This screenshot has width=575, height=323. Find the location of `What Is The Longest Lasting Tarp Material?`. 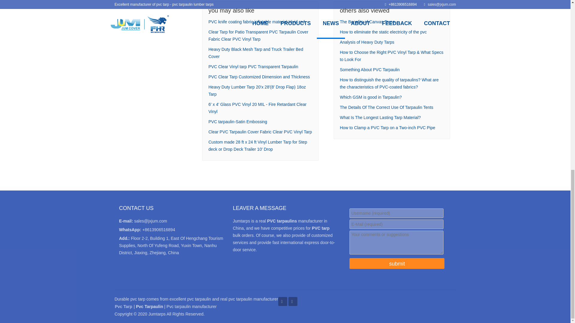

What Is The Longest Lasting Tarp Material? is located at coordinates (380, 117).